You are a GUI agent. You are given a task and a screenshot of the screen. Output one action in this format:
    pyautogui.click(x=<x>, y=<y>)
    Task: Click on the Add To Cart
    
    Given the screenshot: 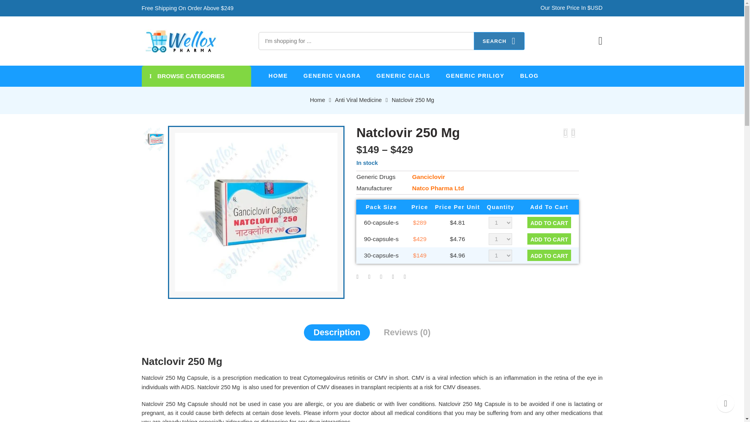 What is the action you would take?
    pyautogui.click(x=549, y=256)
    